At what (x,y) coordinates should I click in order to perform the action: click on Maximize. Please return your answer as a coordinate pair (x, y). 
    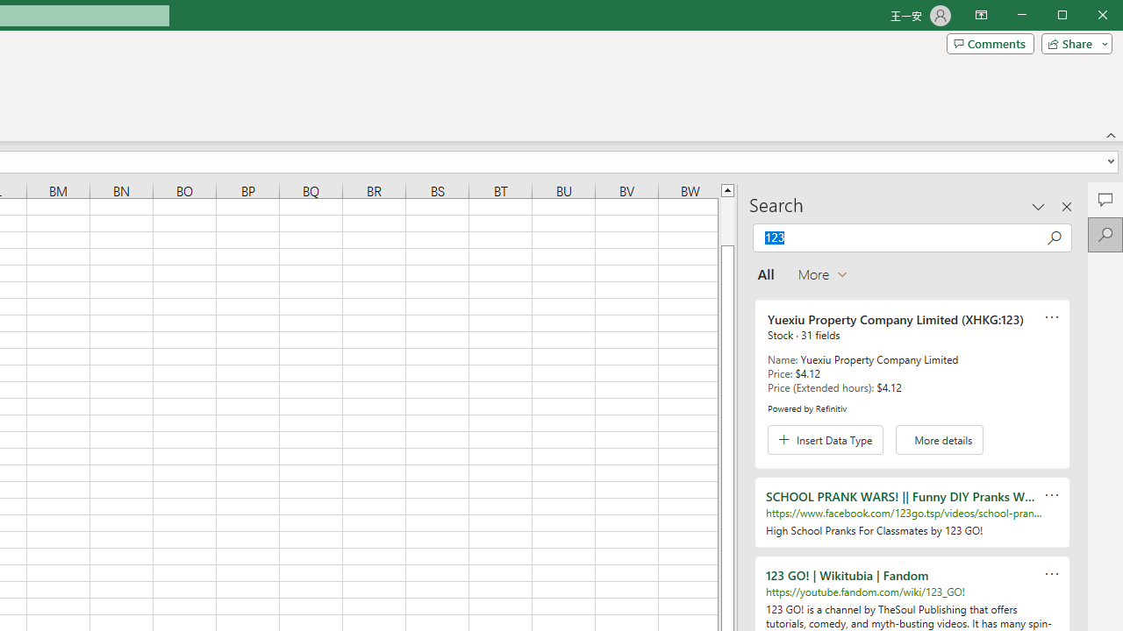
    Looking at the image, I should click on (1087, 16).